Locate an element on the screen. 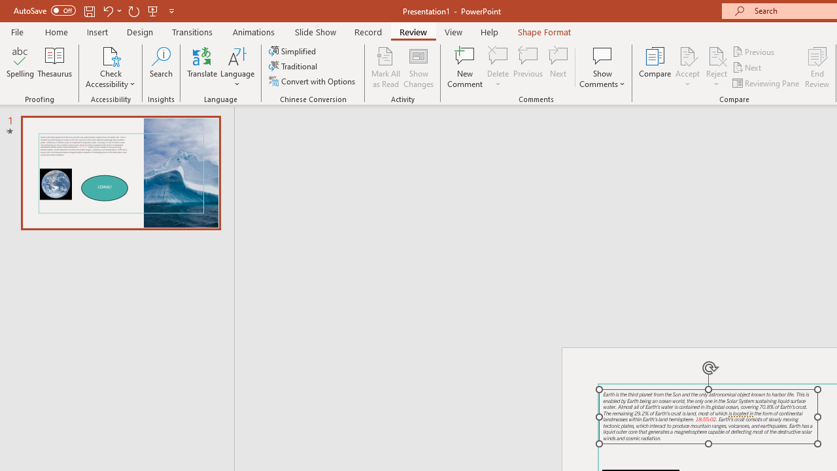 Image resolution: width=837 pixels, height=471 pixels. Translate is located at coordinates (203, 67).